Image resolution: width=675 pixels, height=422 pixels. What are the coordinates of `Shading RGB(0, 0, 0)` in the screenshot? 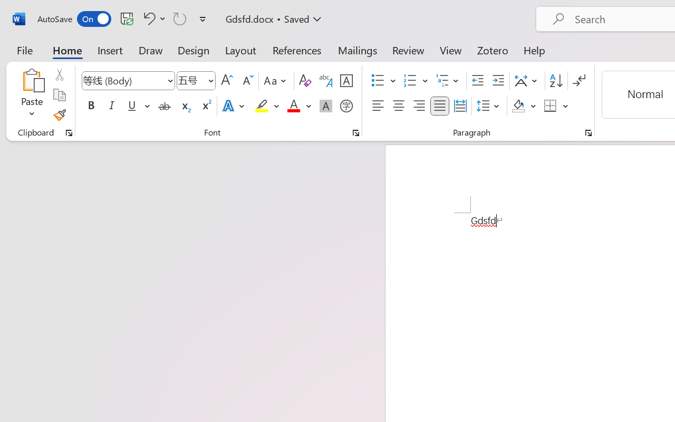 It's located at (518, 106).